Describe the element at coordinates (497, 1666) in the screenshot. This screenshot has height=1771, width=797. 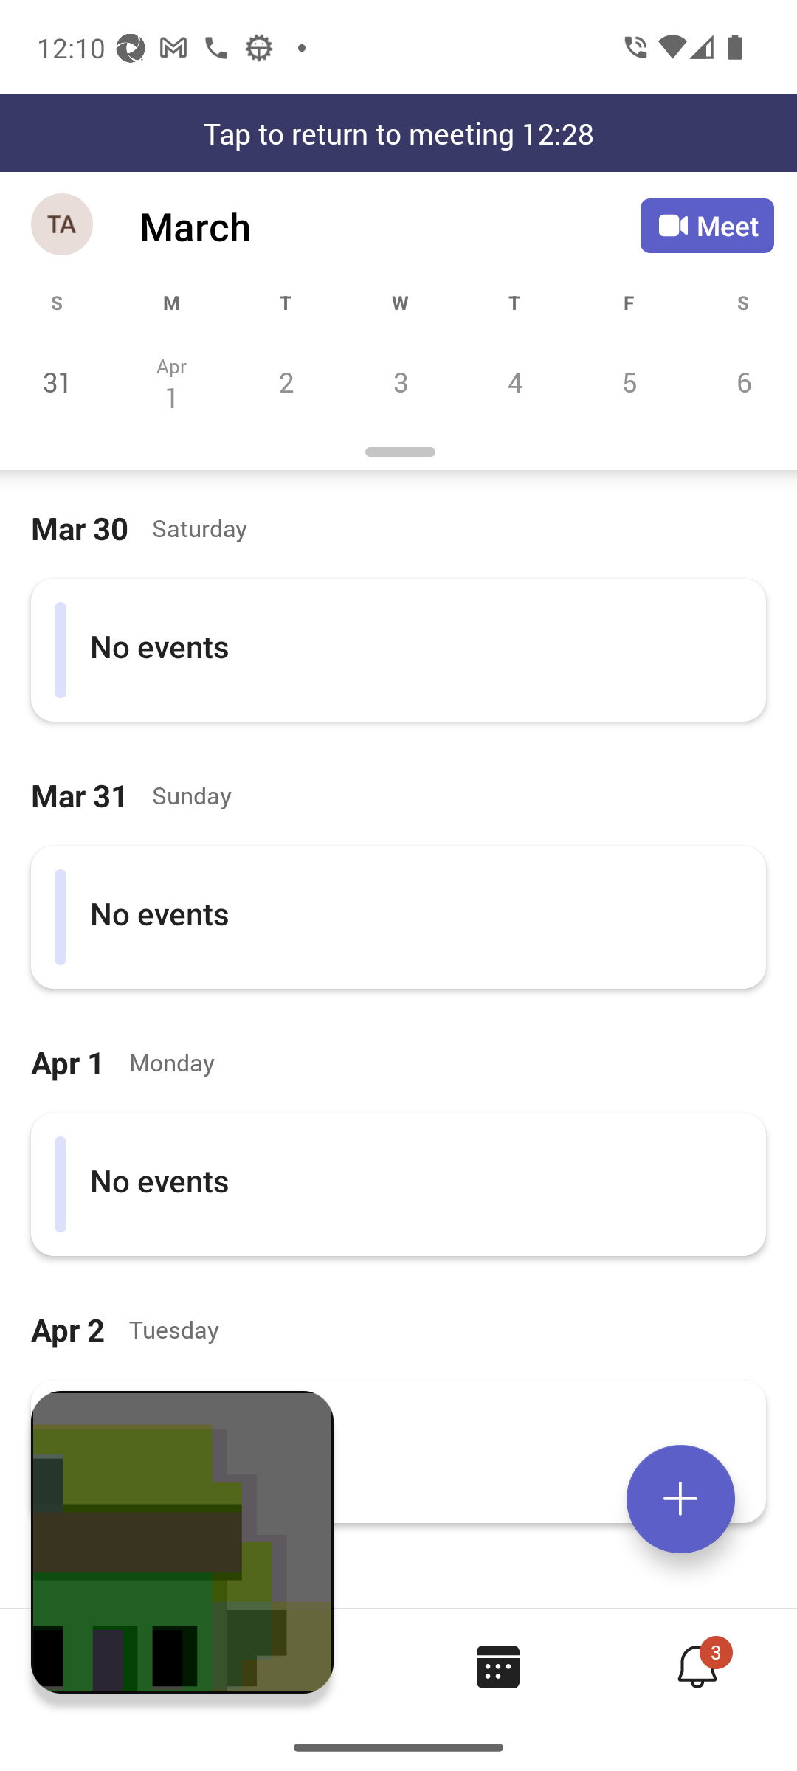
I see `Calendar tab, 3 of 4` at that location.